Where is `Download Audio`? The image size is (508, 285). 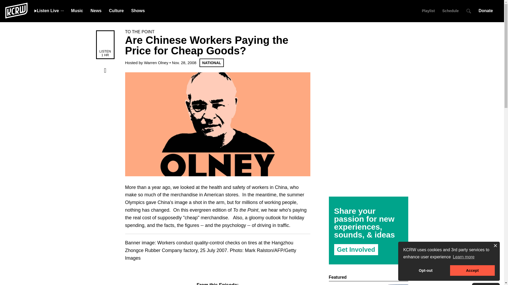
Download Audio is located at coordinates (105, 81).